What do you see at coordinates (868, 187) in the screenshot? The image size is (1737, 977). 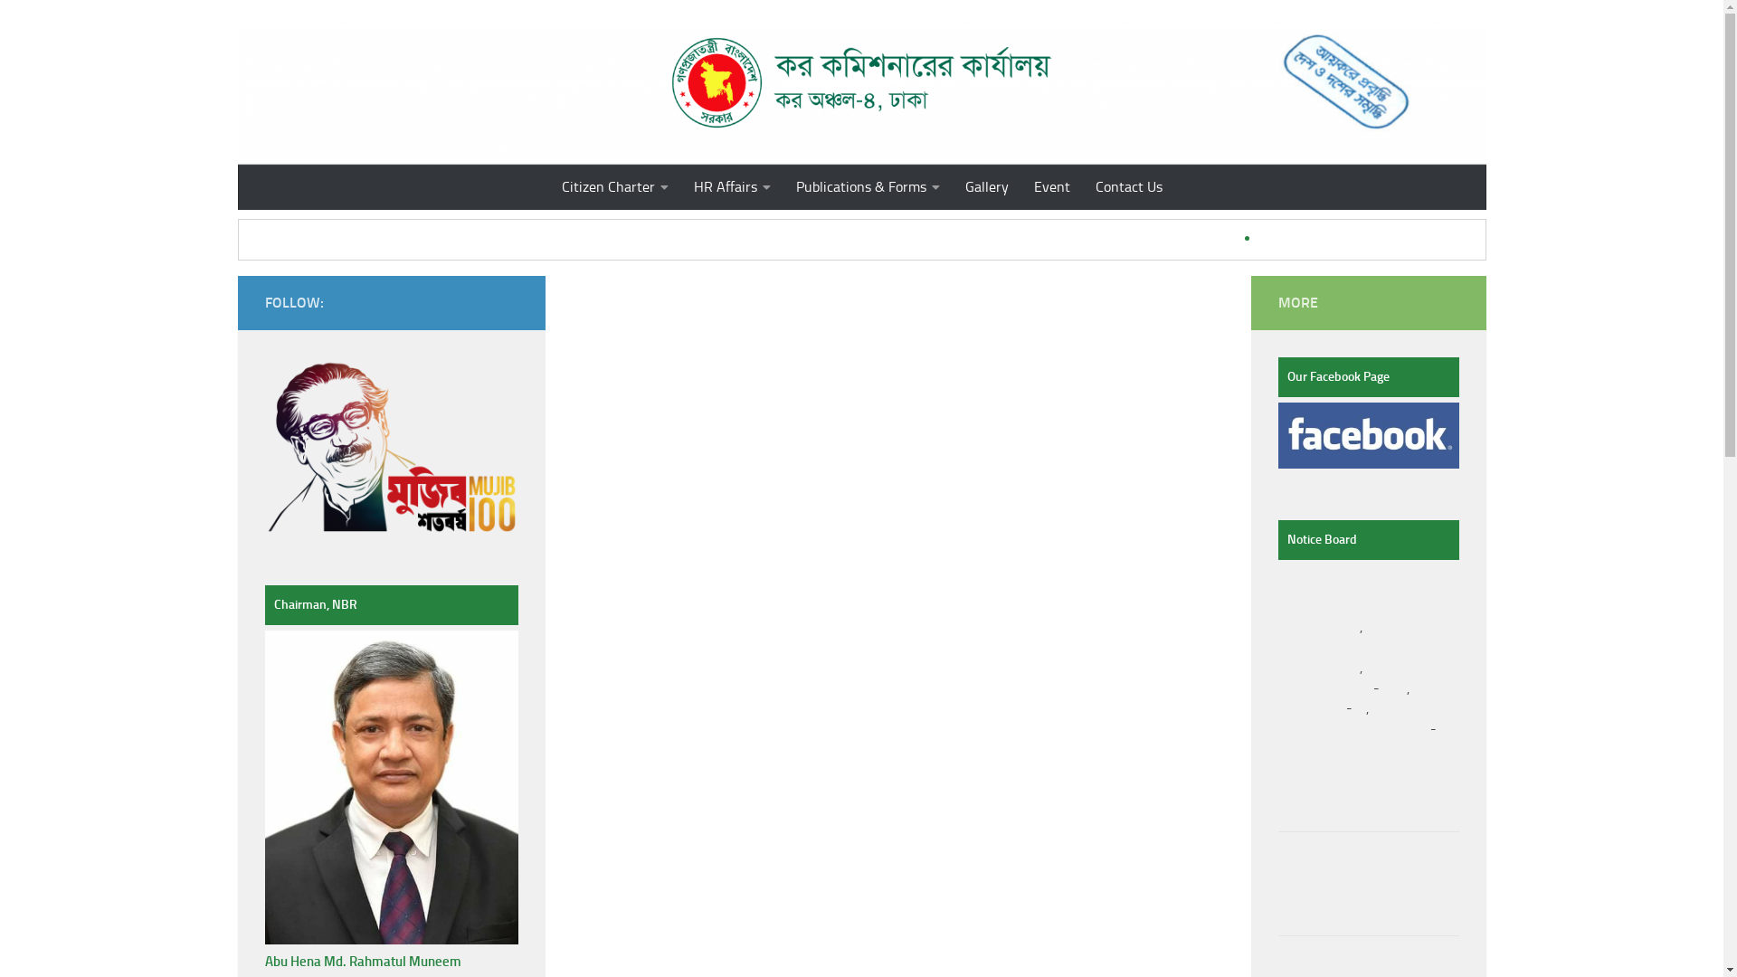 I see `Publications & Forms` at bounding box center [868, 187].